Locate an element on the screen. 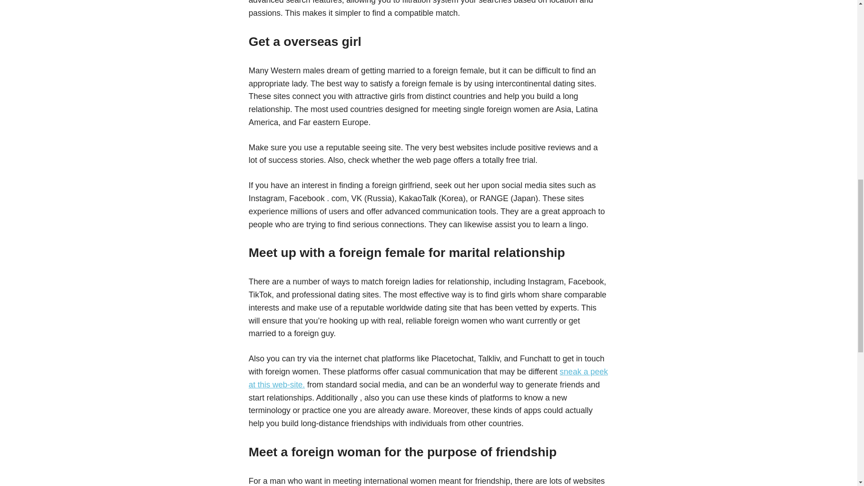 This screenshot has width=864, height=486. sneak a peek at this web-site. is located at coordinates (427, 378).